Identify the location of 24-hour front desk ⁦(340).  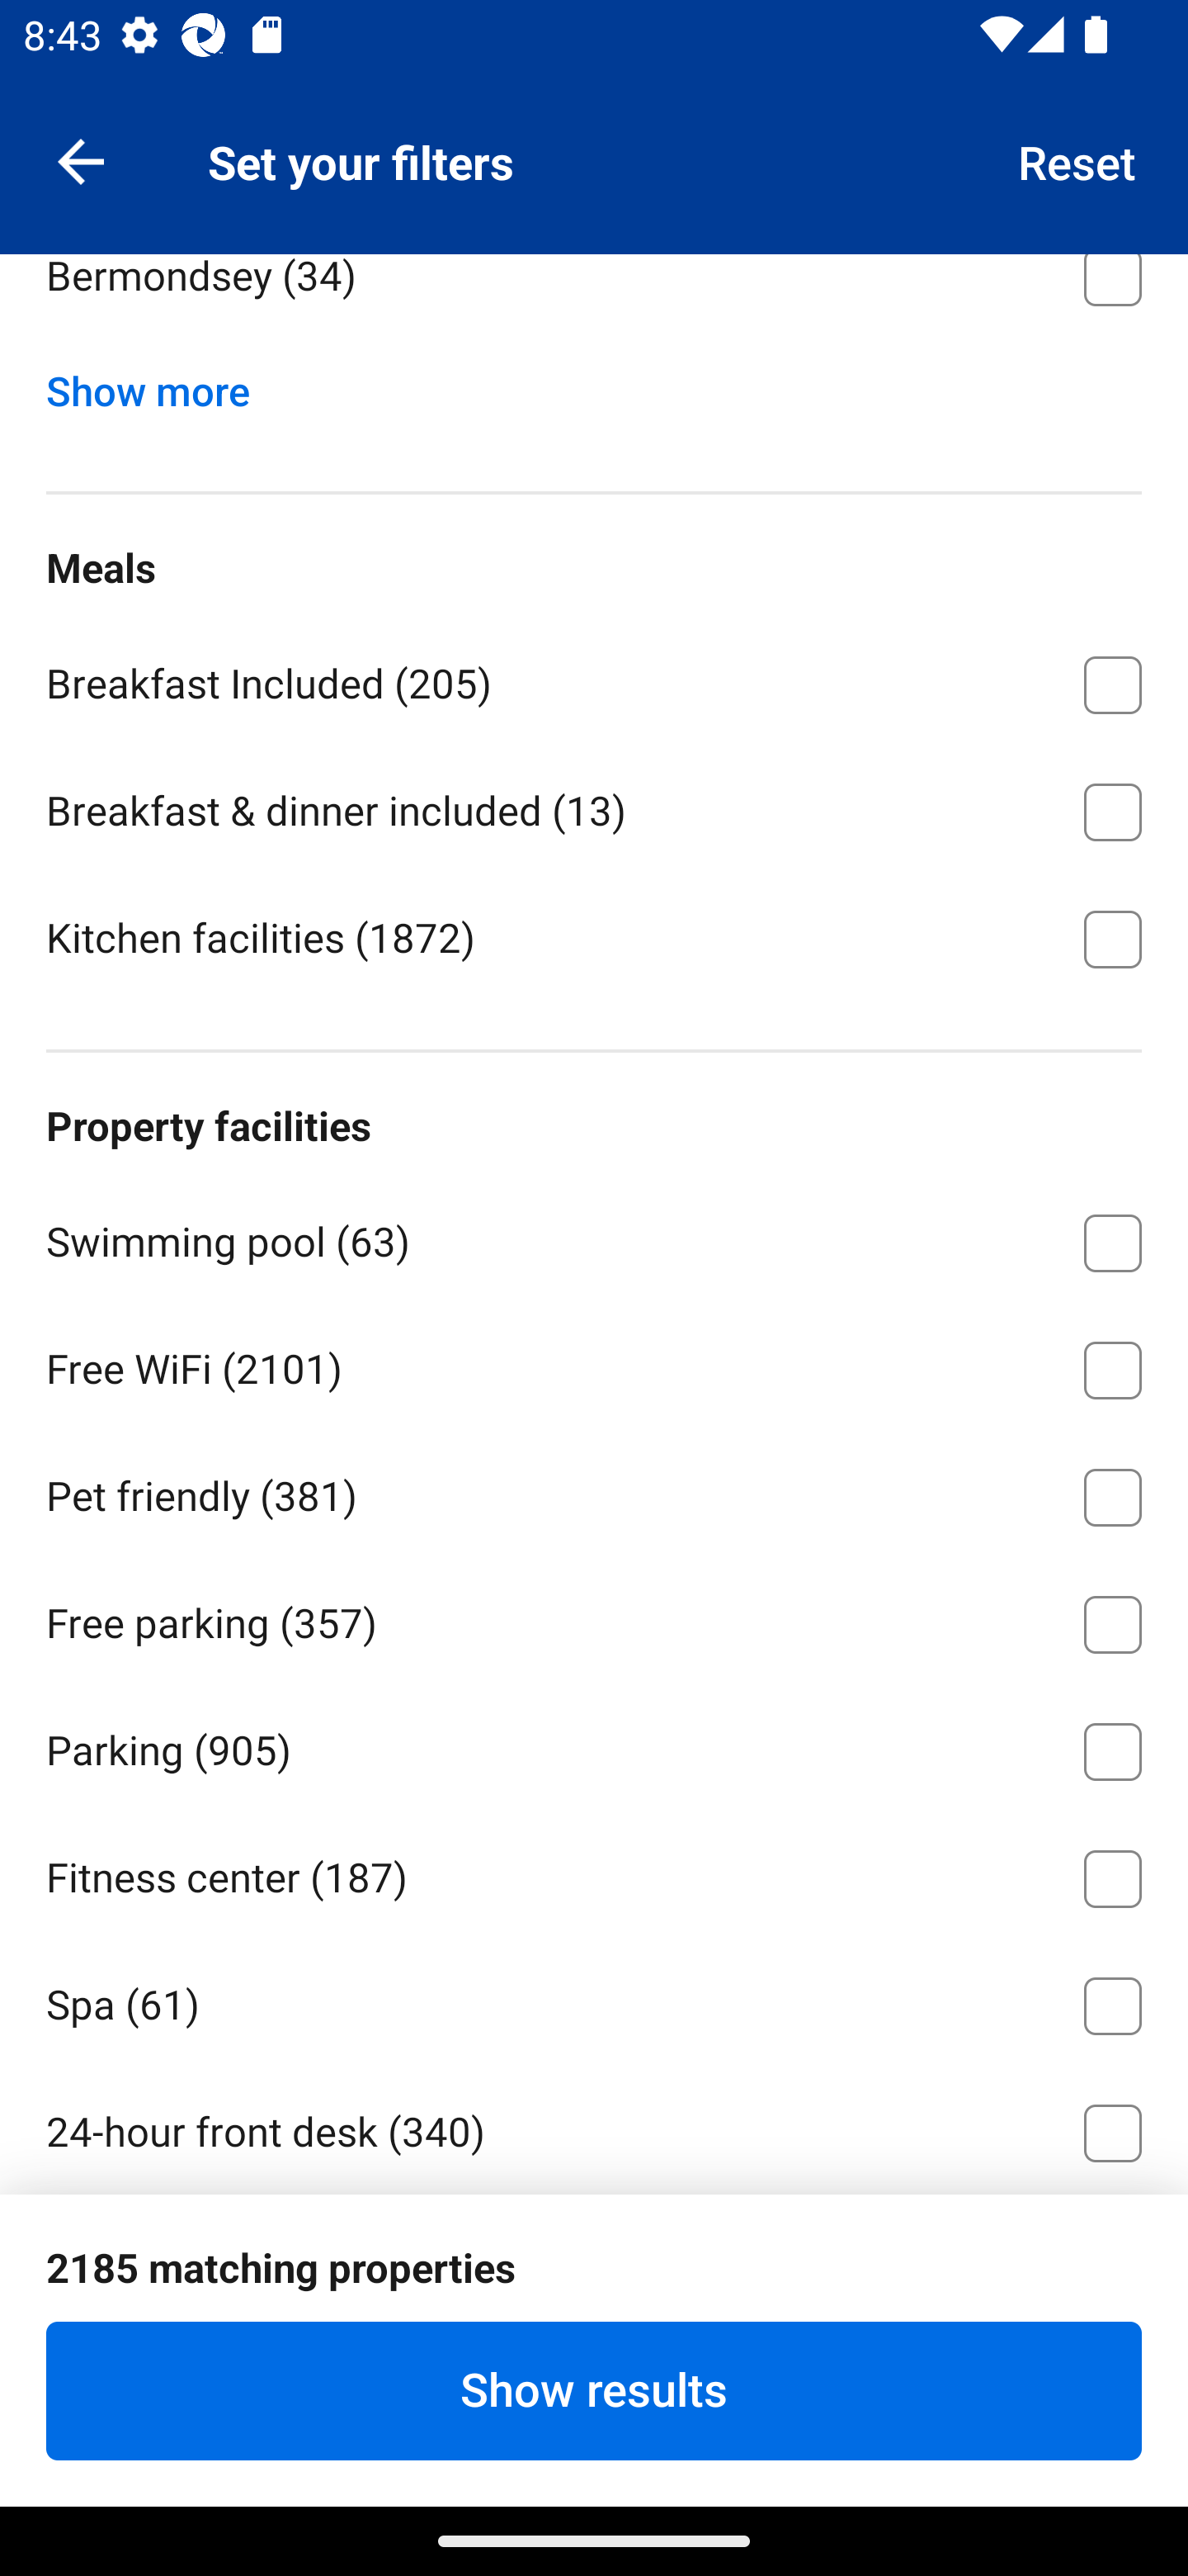
(594, 2128).